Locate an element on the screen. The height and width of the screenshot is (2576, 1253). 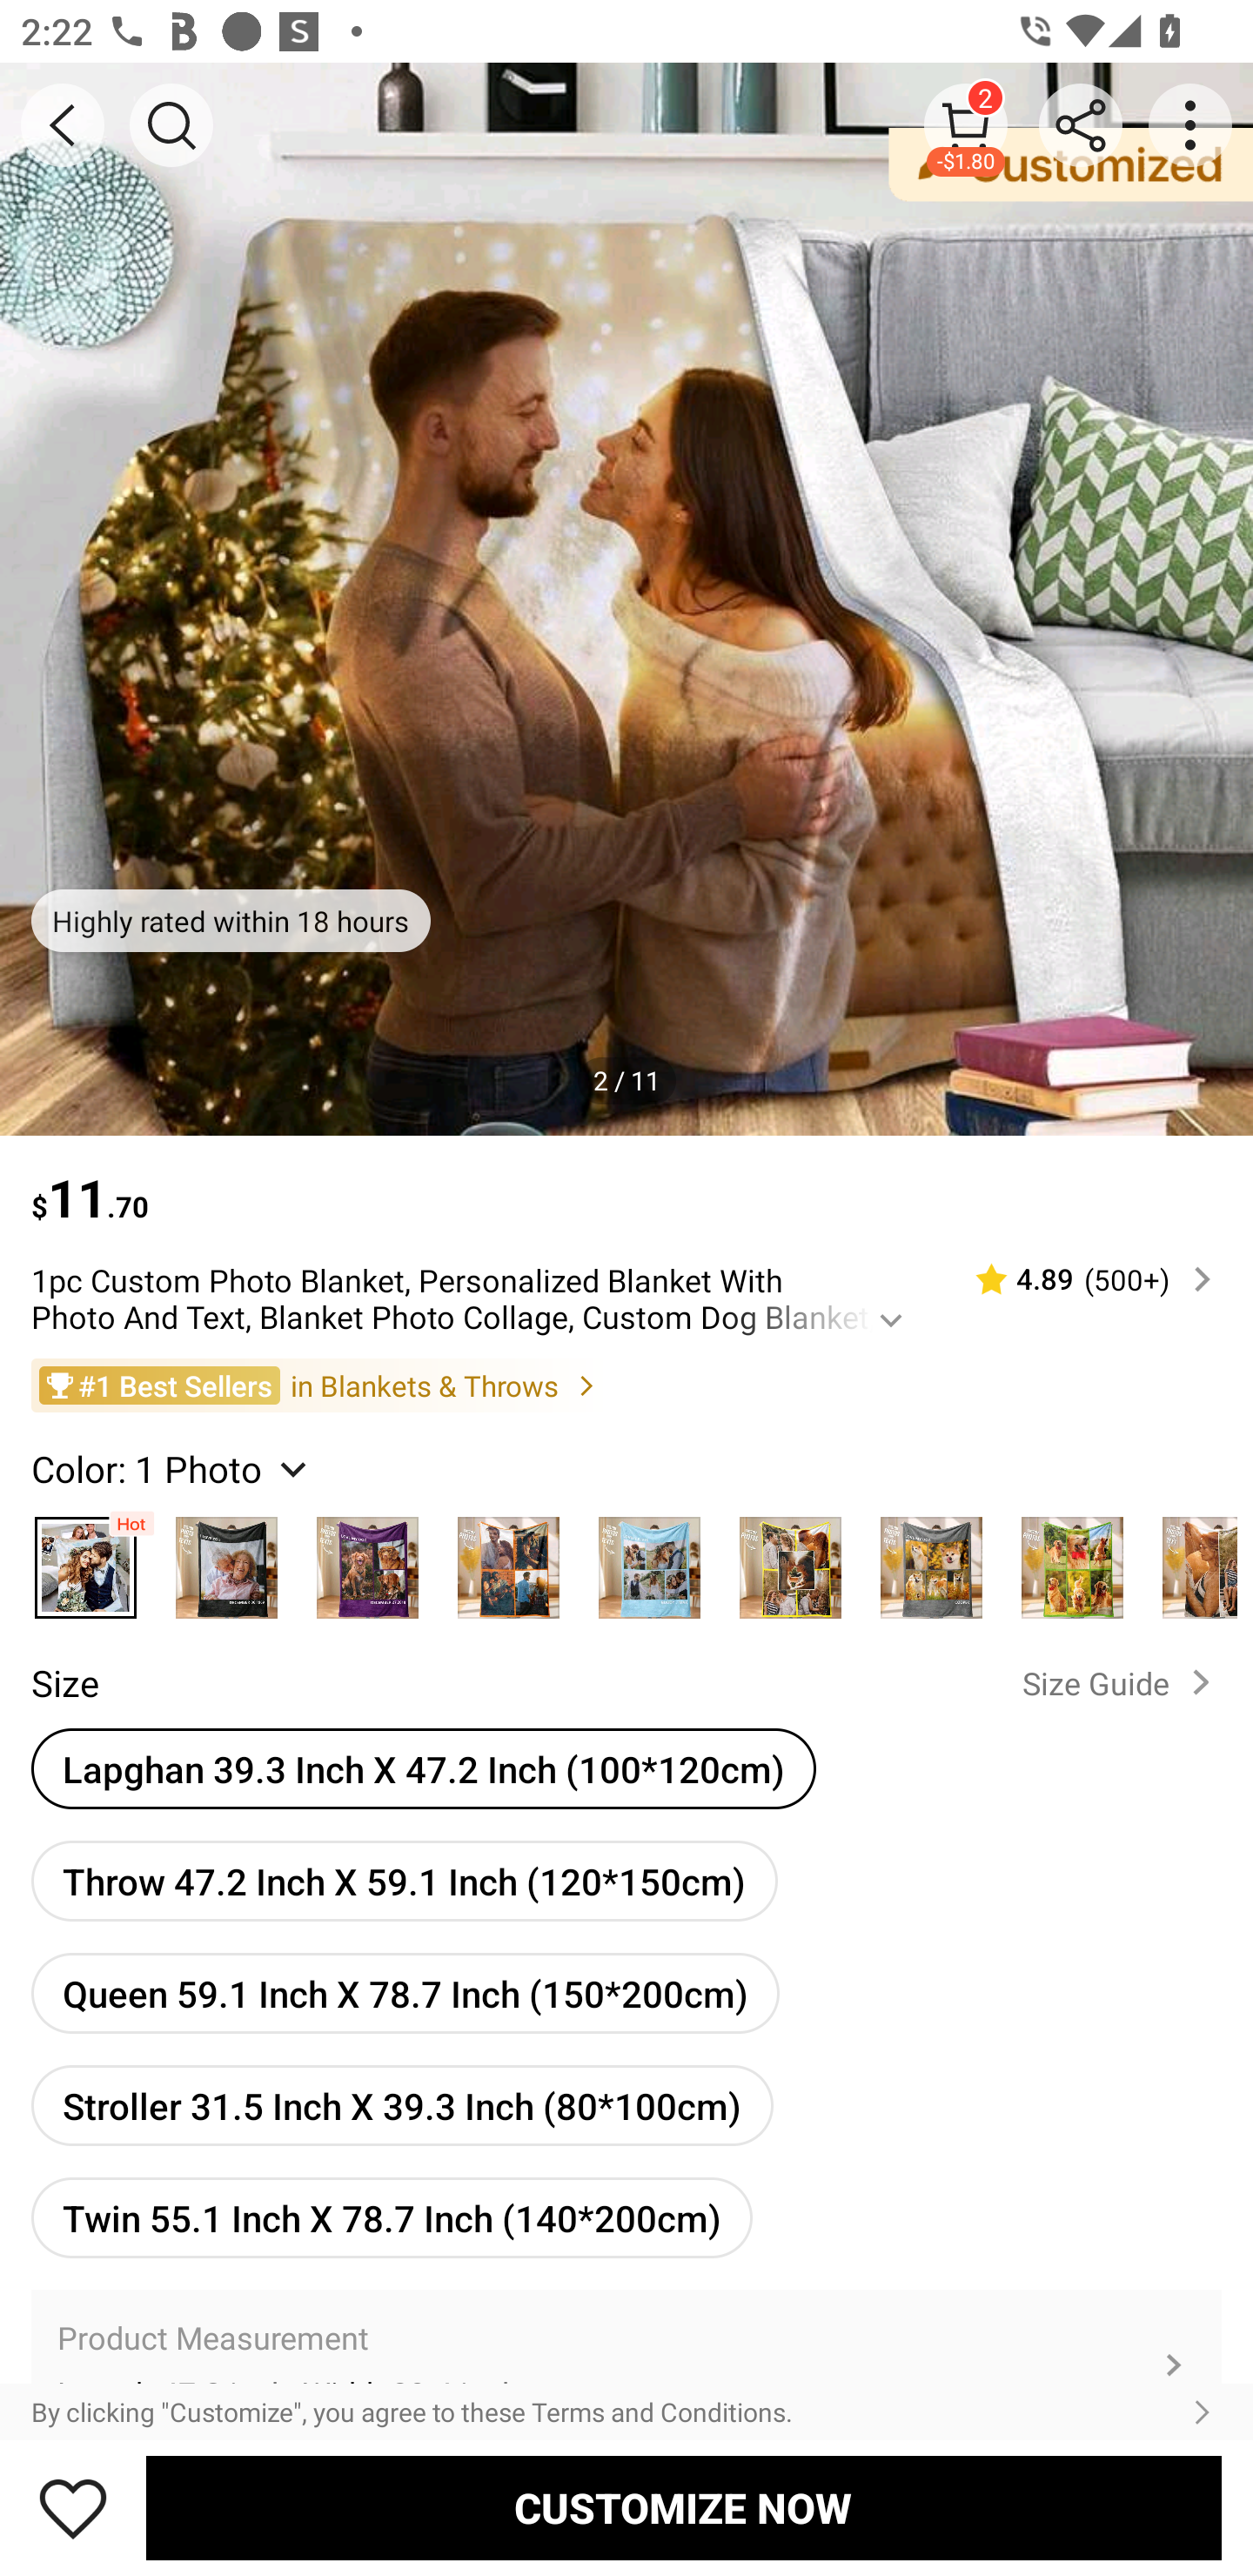
Size Guide is located at coordinates (1122, 1681).